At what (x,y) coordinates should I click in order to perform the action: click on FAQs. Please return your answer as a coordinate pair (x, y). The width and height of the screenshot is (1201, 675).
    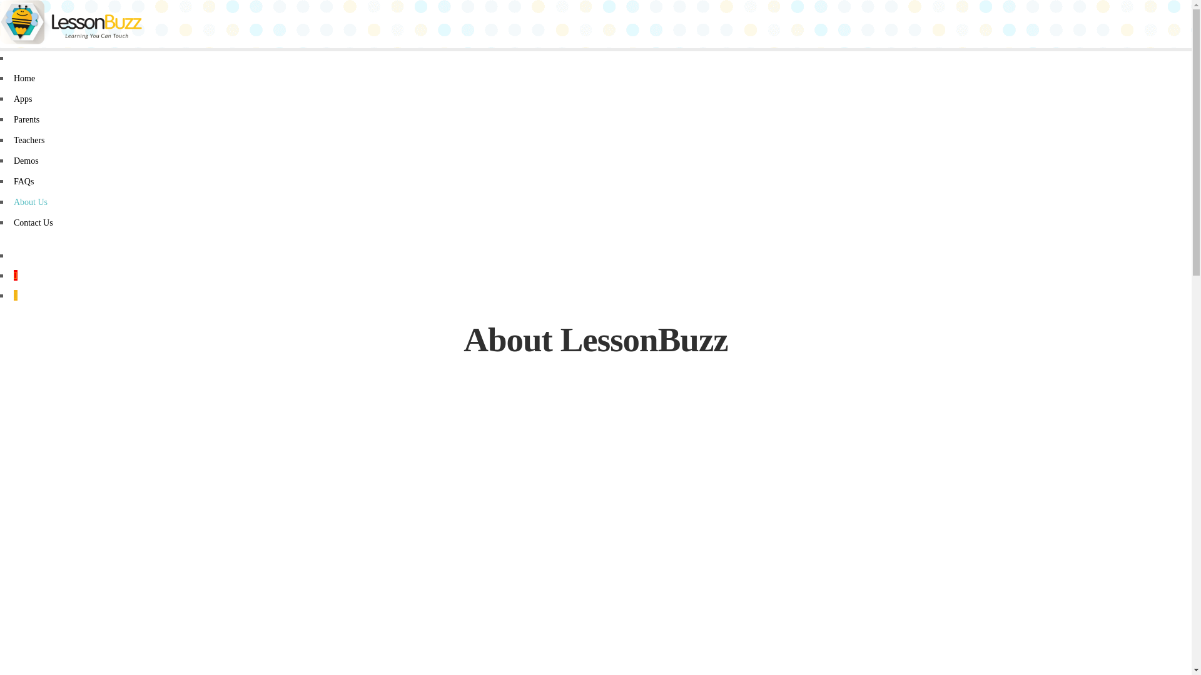
    Looking at the image, I should click on (24, 181).